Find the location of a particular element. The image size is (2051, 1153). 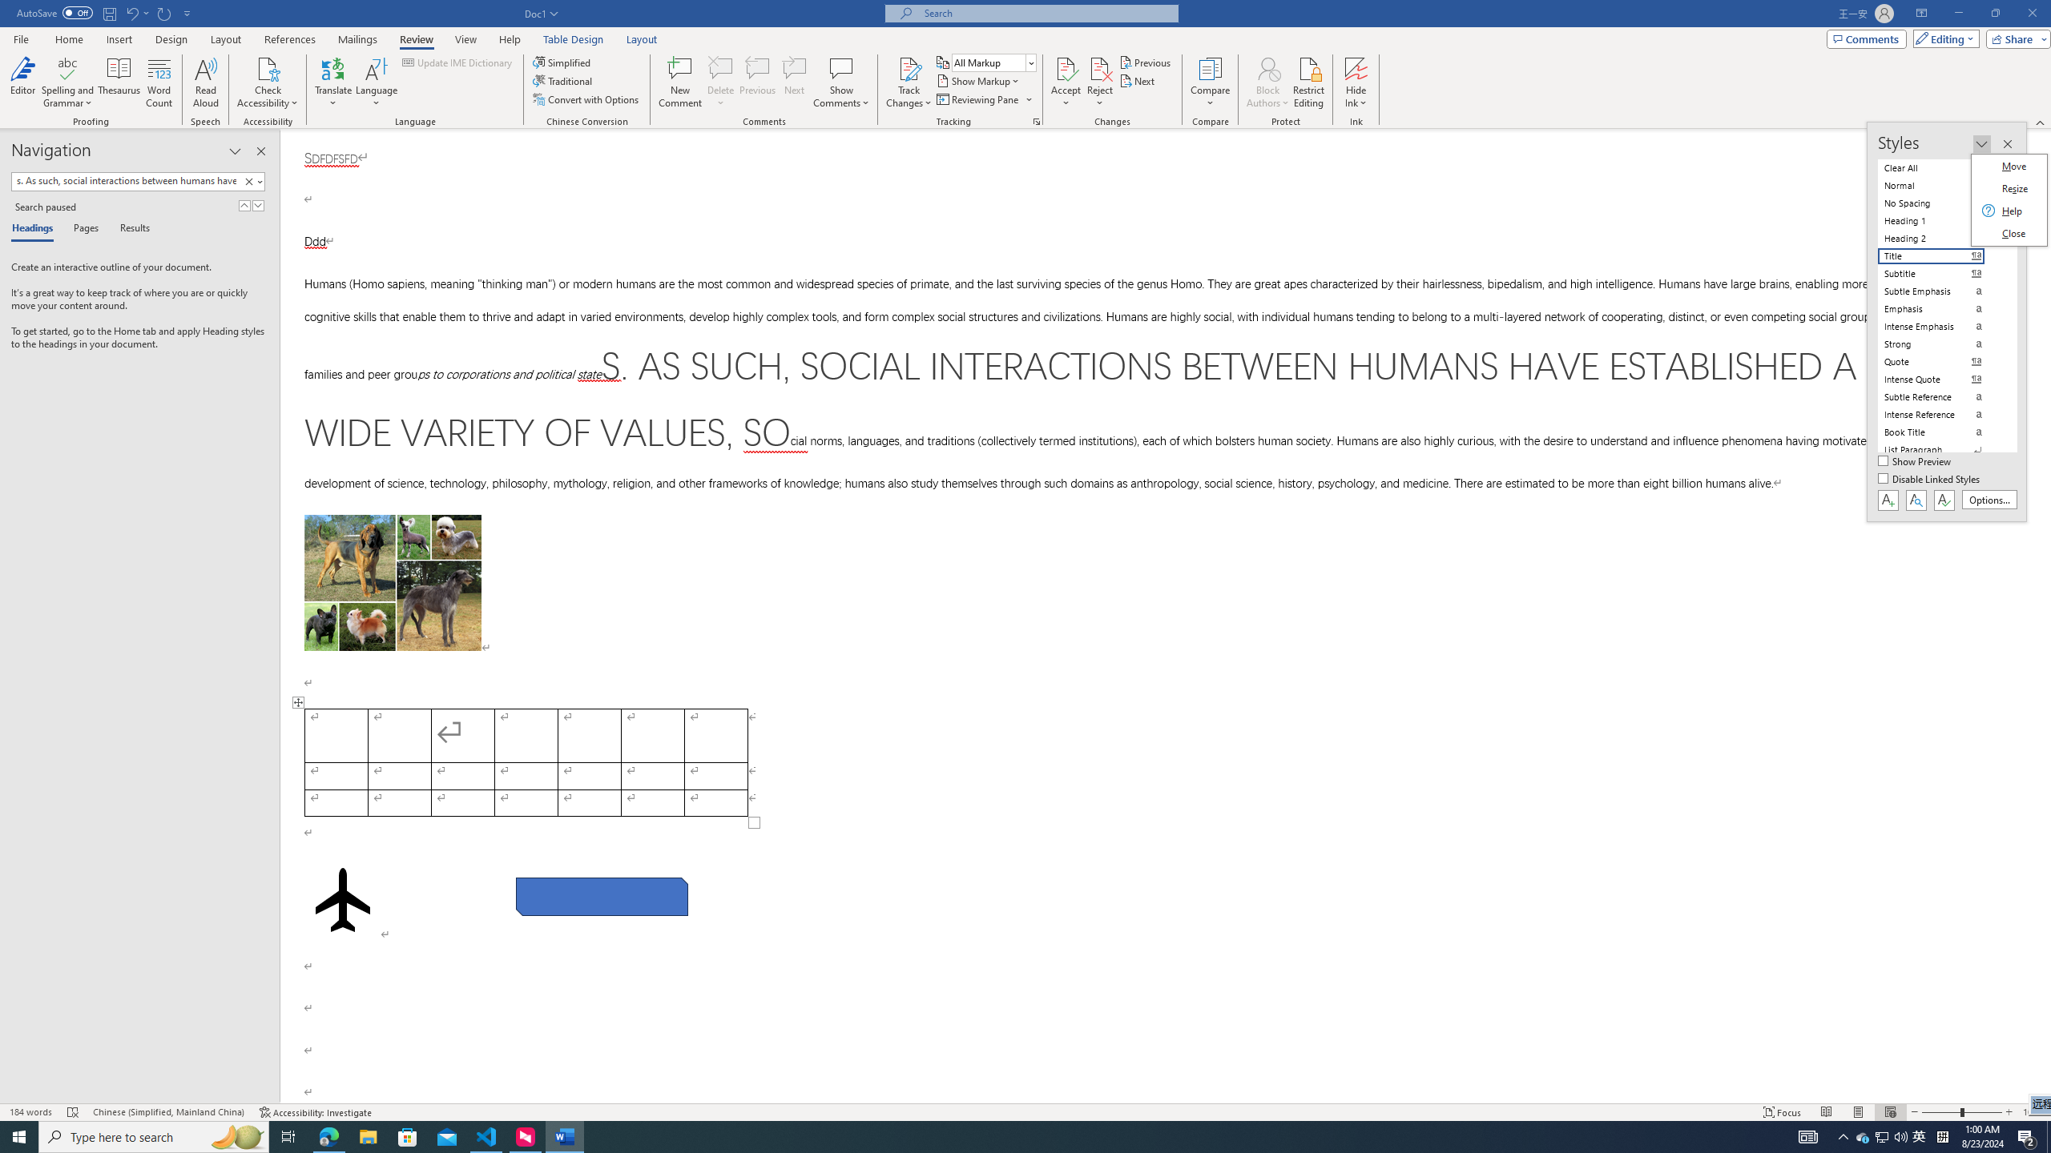

Undo Style is located at coordinates (1920, 1137).